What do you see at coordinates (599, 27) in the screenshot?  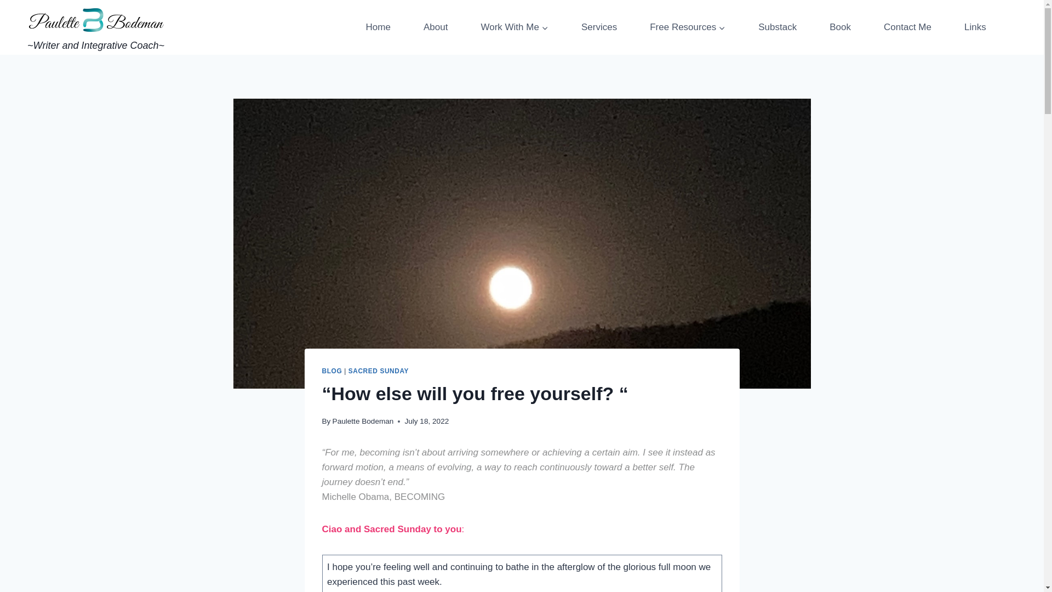 I see `Services` at bounding box center [599, 27].